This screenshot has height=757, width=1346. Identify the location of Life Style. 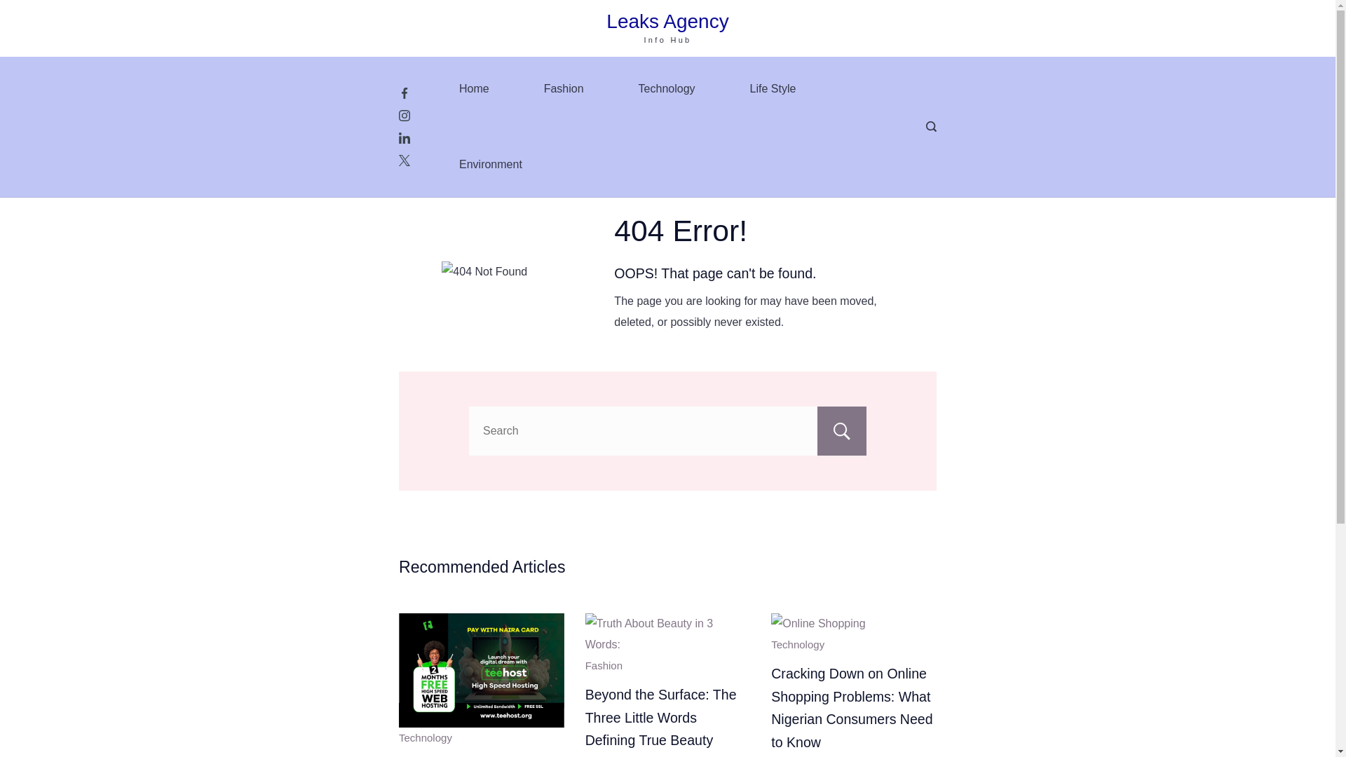
(773, 88).